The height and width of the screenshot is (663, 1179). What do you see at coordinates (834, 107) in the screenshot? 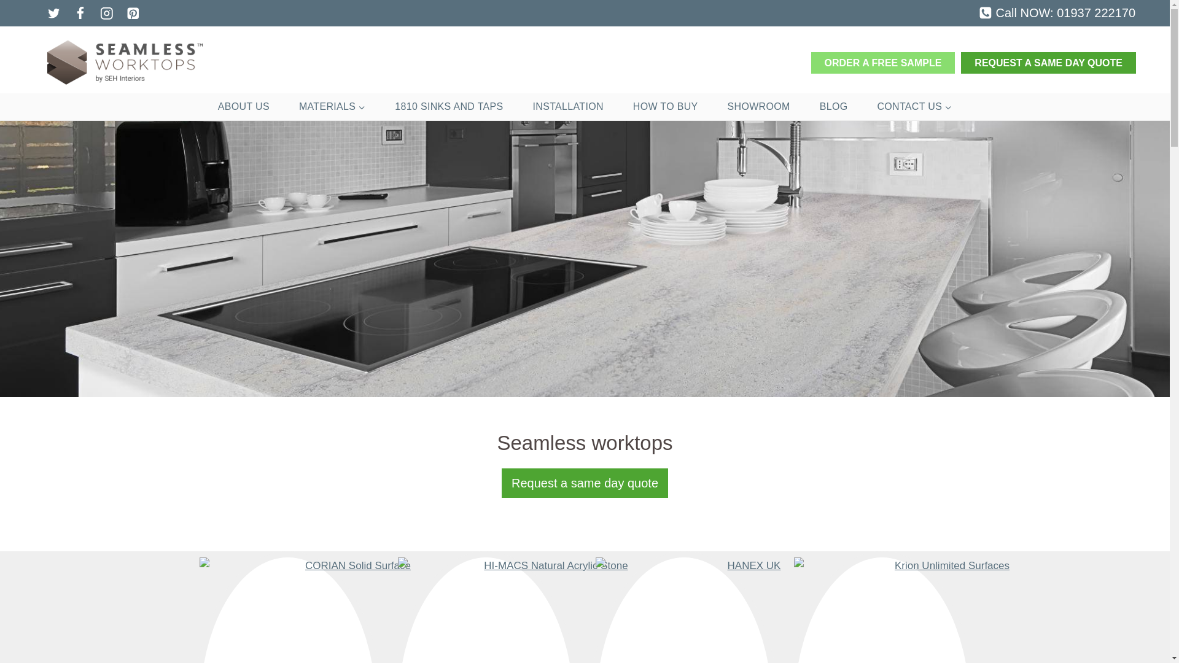
I see `BLOG` at bounding box center [834, 107].